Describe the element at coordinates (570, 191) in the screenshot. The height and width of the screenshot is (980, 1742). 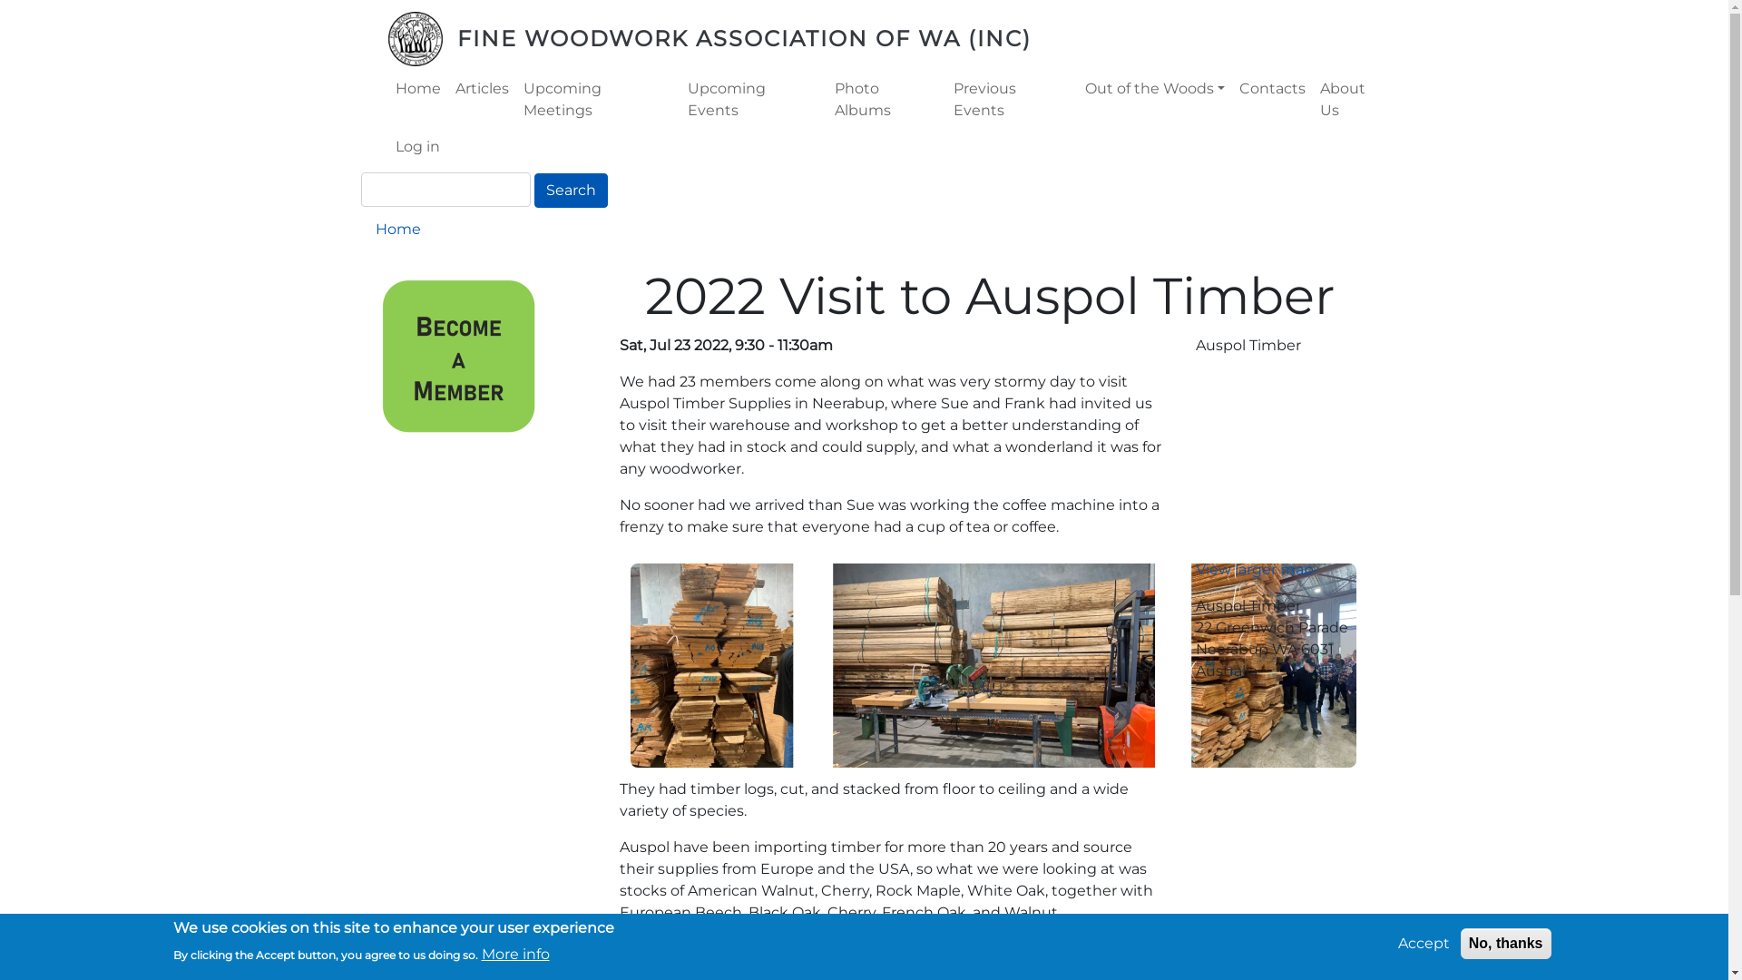
I see `Search` at that location.